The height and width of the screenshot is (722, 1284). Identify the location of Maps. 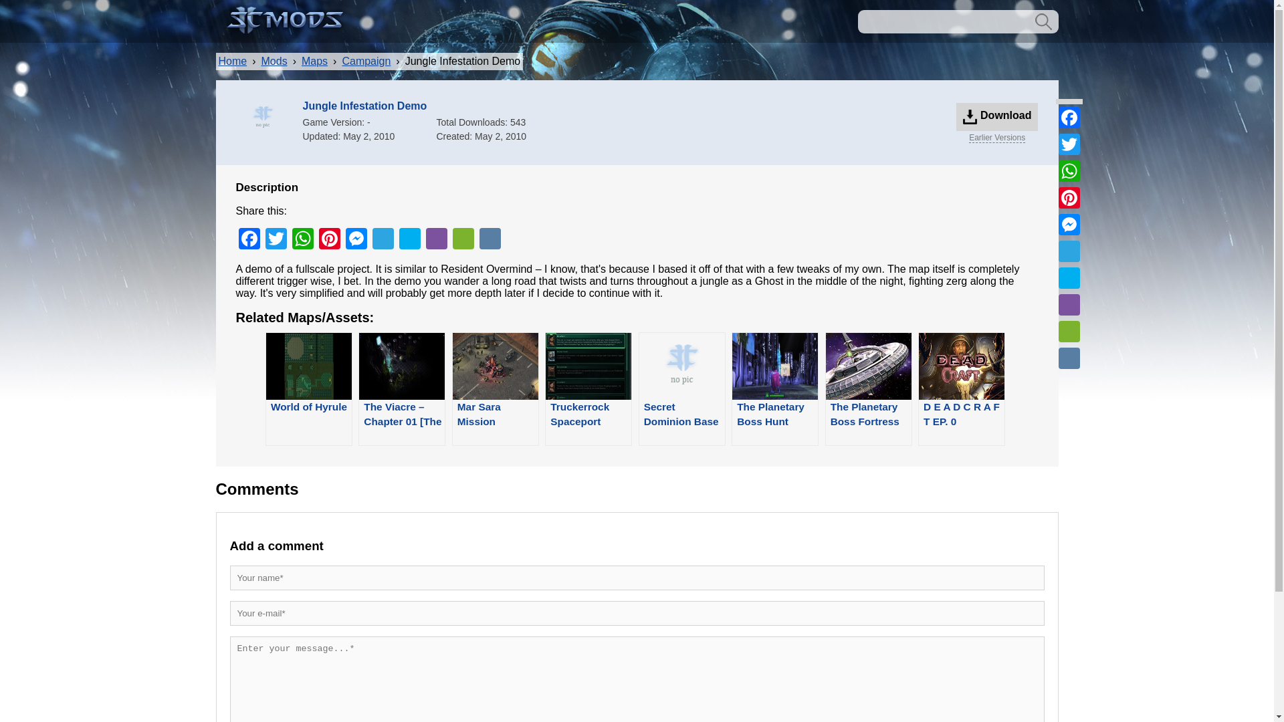
(314, 61).